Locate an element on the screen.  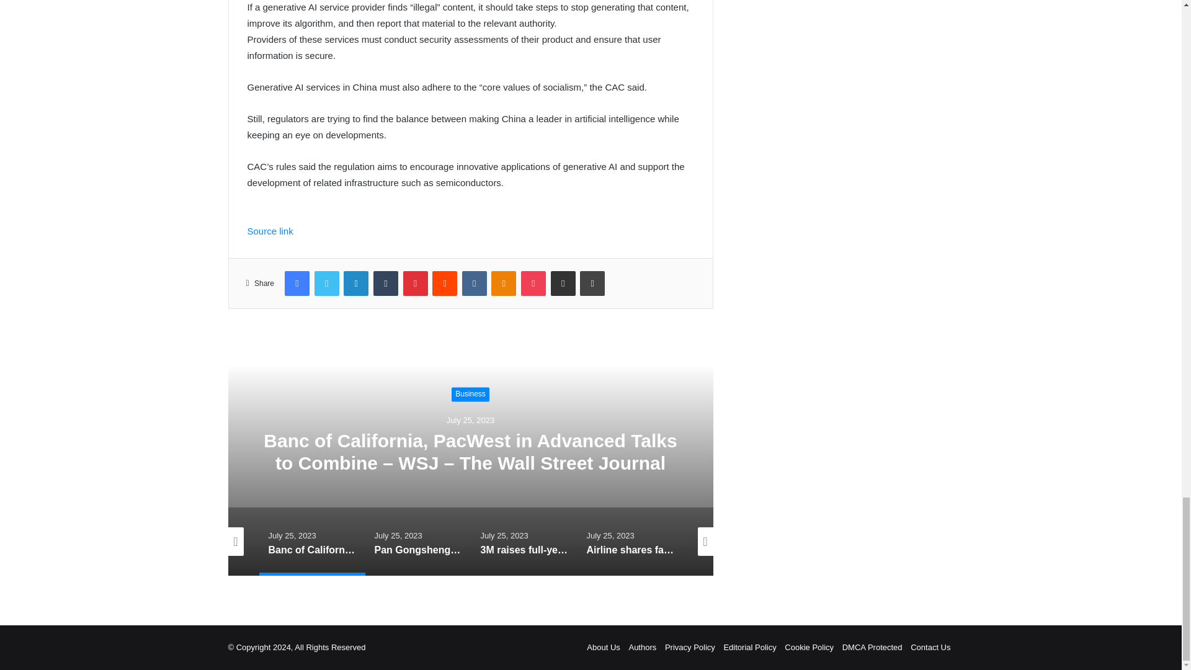
LinkedIn is located at coordinates (356, 284).